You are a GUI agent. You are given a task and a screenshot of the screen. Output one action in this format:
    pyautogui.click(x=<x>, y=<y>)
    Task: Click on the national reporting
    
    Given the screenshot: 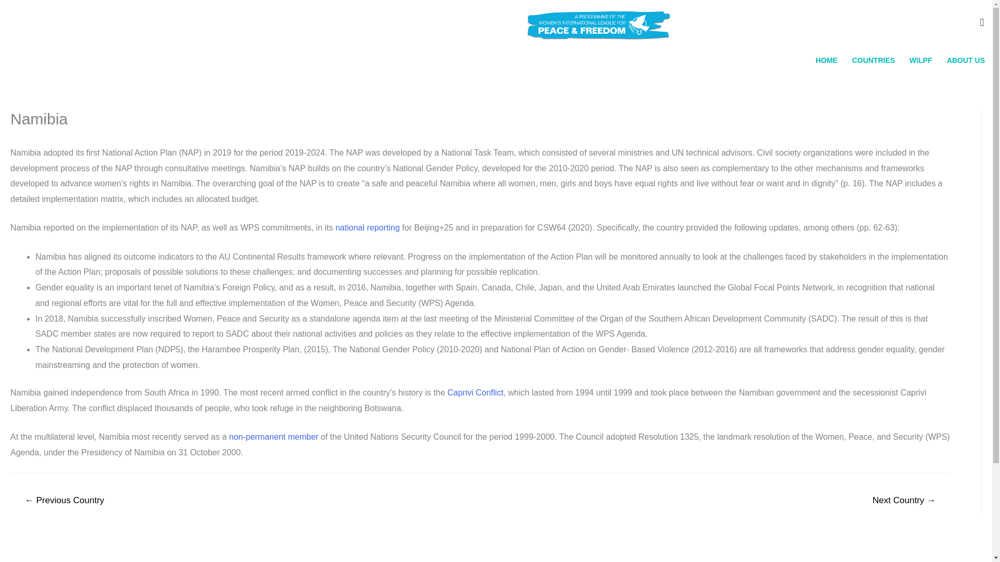 What is the action you would take?
    pyautogui.click(x=368, y=227)
    